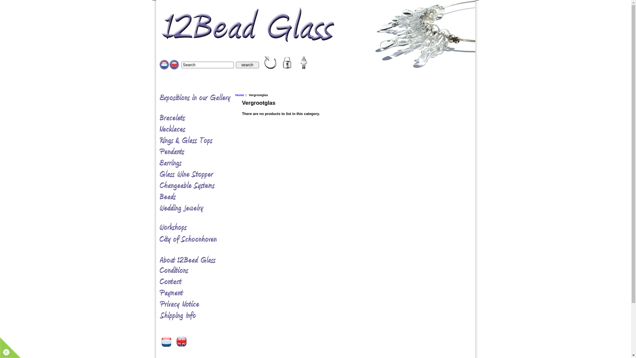 The height and width of the screenshot is (358, 636). Describe the element at coordinates (199, 282) in the screenshot. I see `Contact` at that location.